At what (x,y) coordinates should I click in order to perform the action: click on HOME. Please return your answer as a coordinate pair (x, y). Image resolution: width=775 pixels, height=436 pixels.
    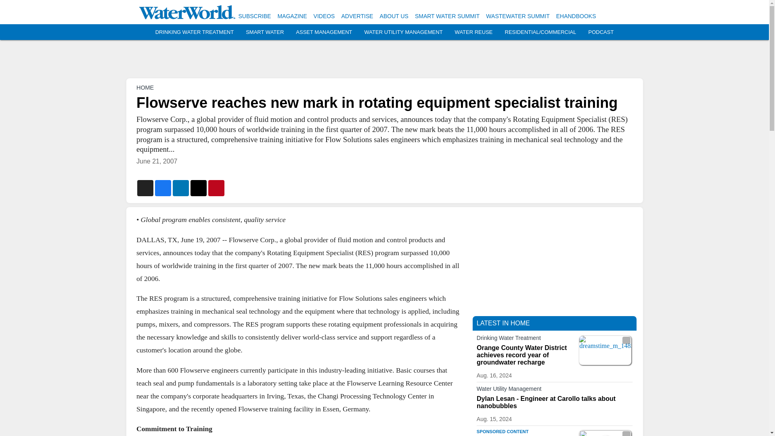
    Looking at the image, I should click on (145, 87).